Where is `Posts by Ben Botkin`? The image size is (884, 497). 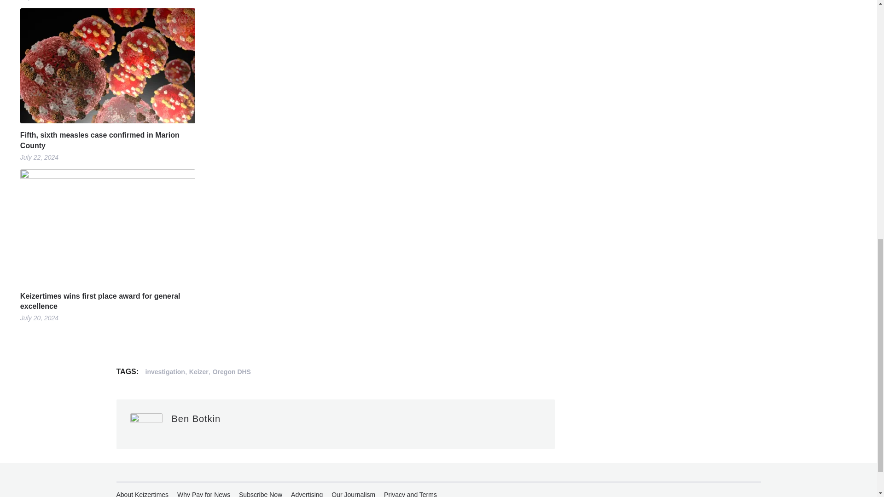 Posts by Ben Botkin is located at coordinates (196, 419).